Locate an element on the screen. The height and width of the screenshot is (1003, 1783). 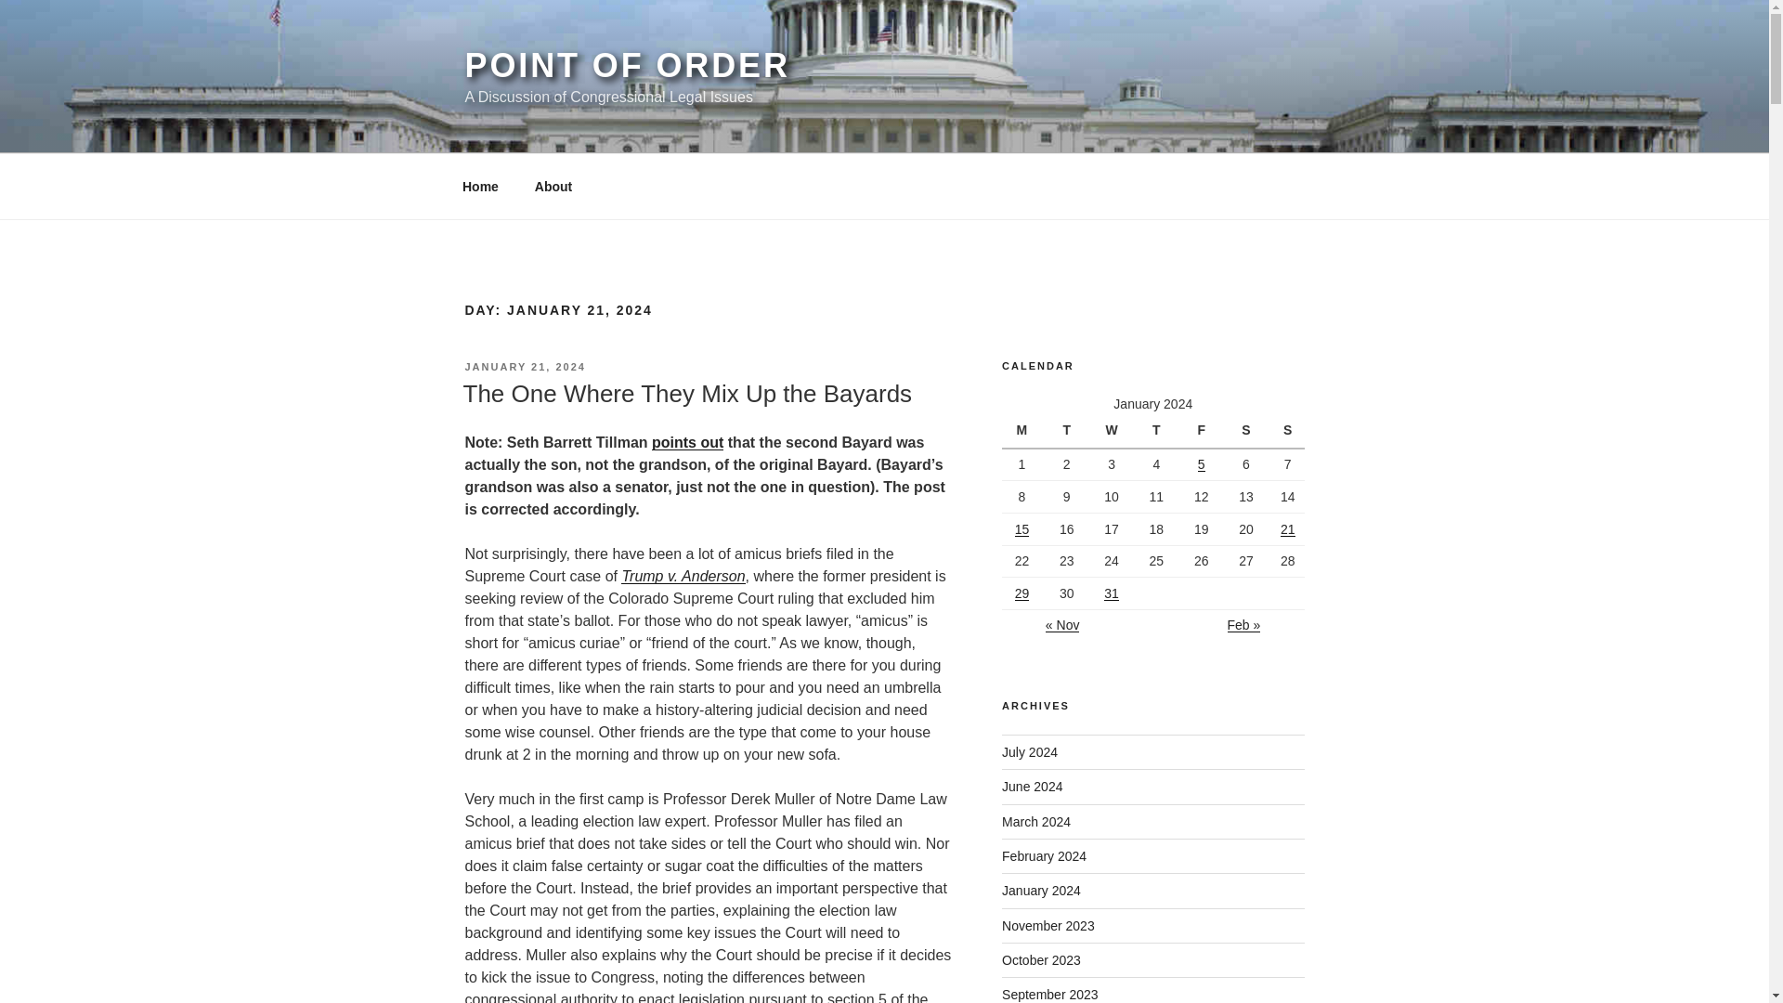
Monday is located at coordinates (1024, 431).